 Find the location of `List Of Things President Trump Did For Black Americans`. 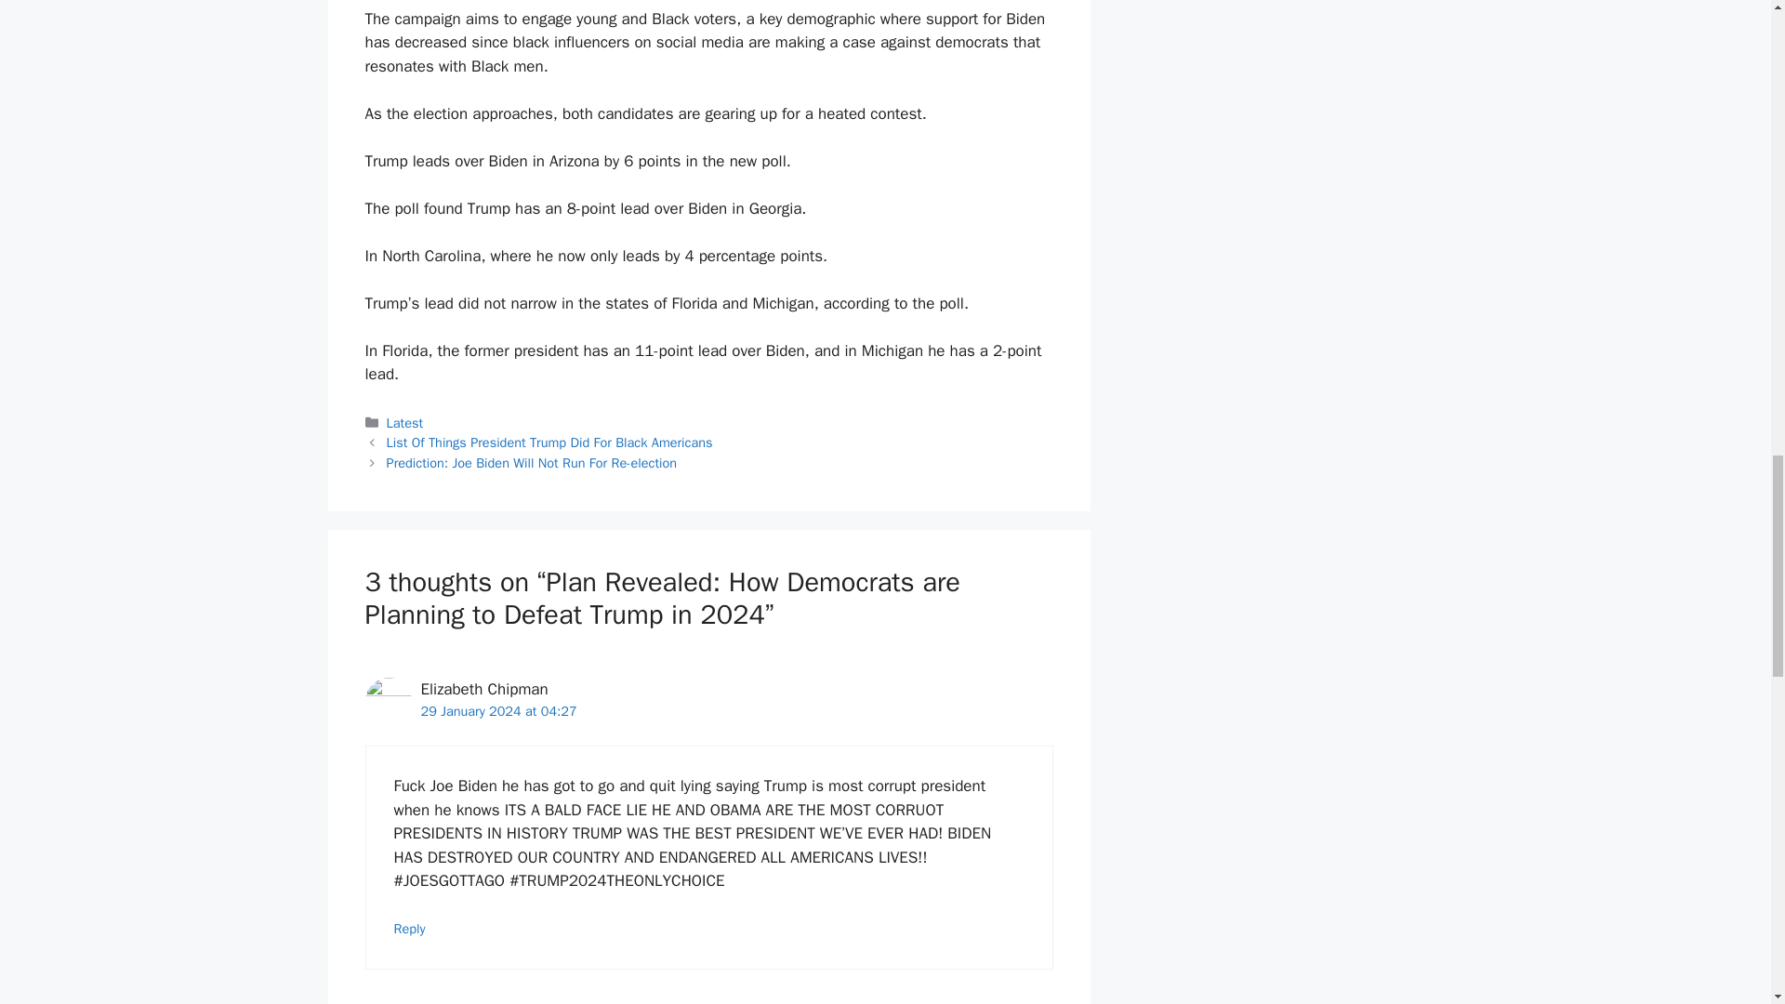

List Of Things President Trump Did For Black Americans is located at coordinates (549, 442).